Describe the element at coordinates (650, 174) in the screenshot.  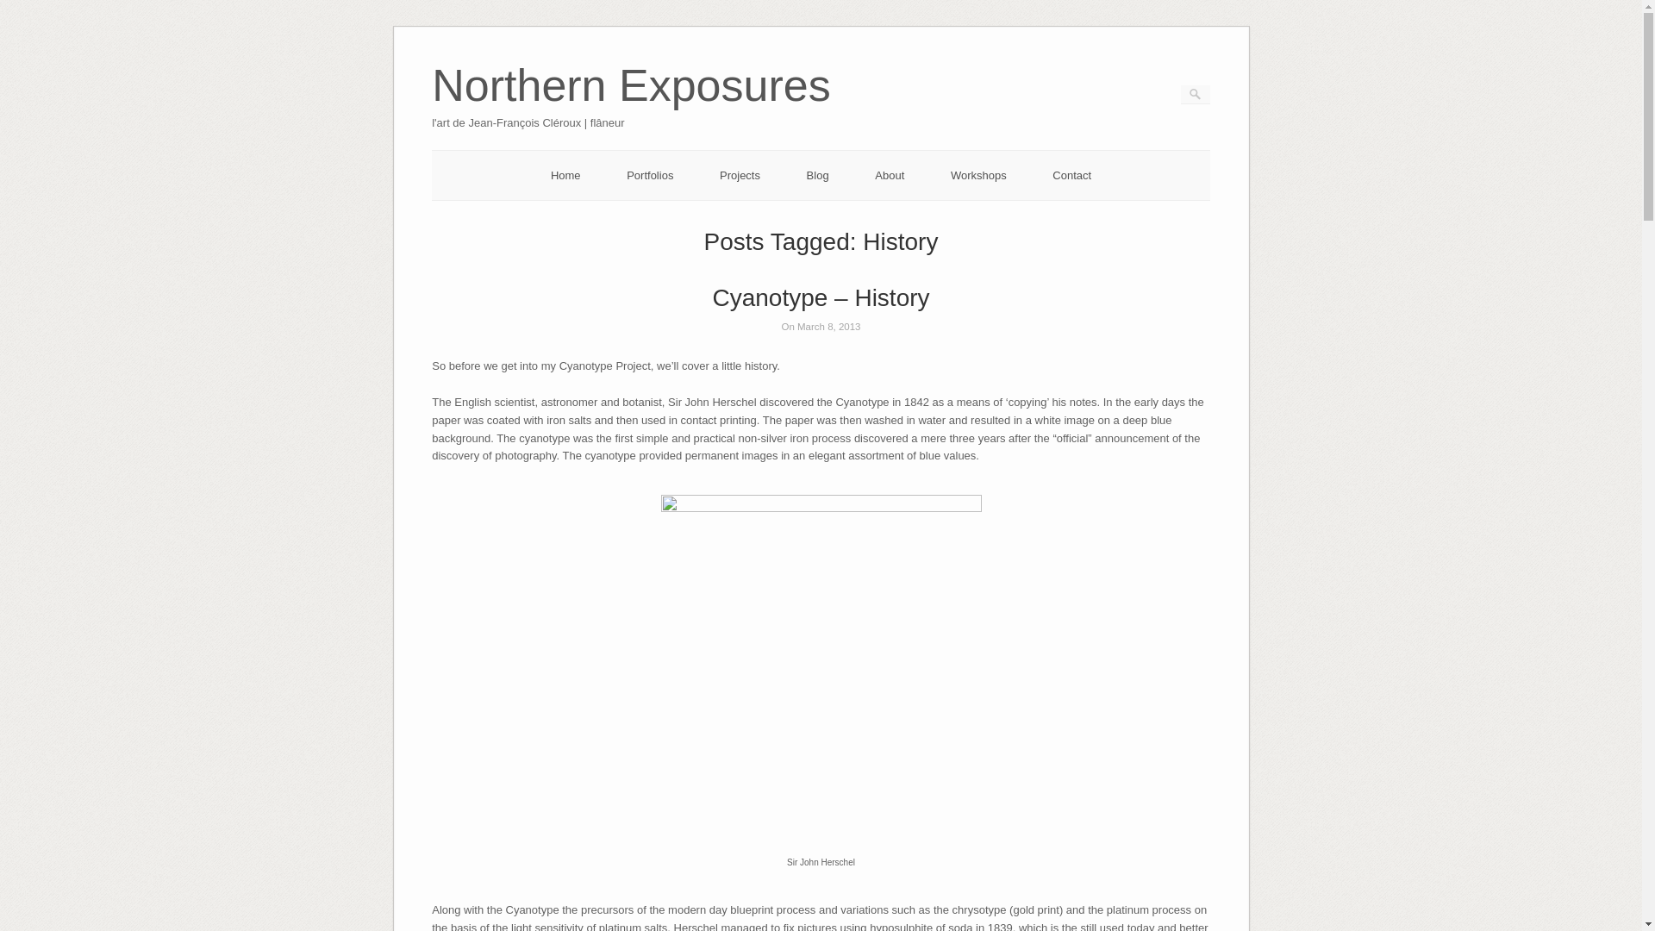
I see `Portfolios` at that location.